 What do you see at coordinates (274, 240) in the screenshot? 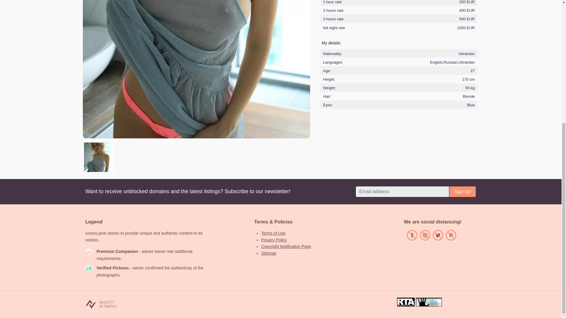
I see `Read about how we process visitors' data` at bounding box center [274, 240].